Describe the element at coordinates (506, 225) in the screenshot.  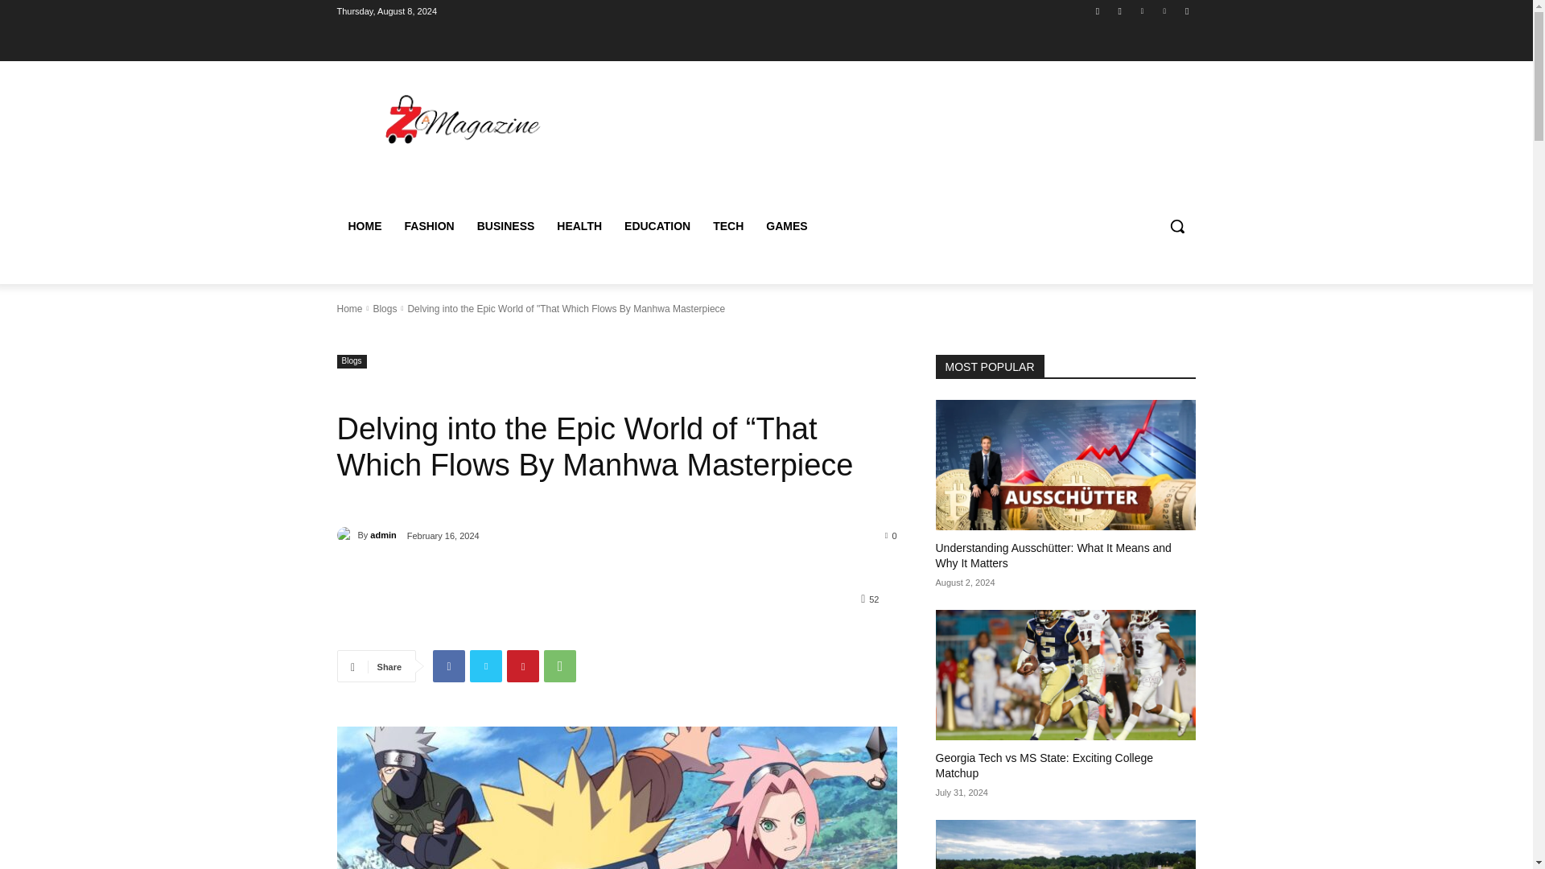
I see `BUSINESS` at that location.